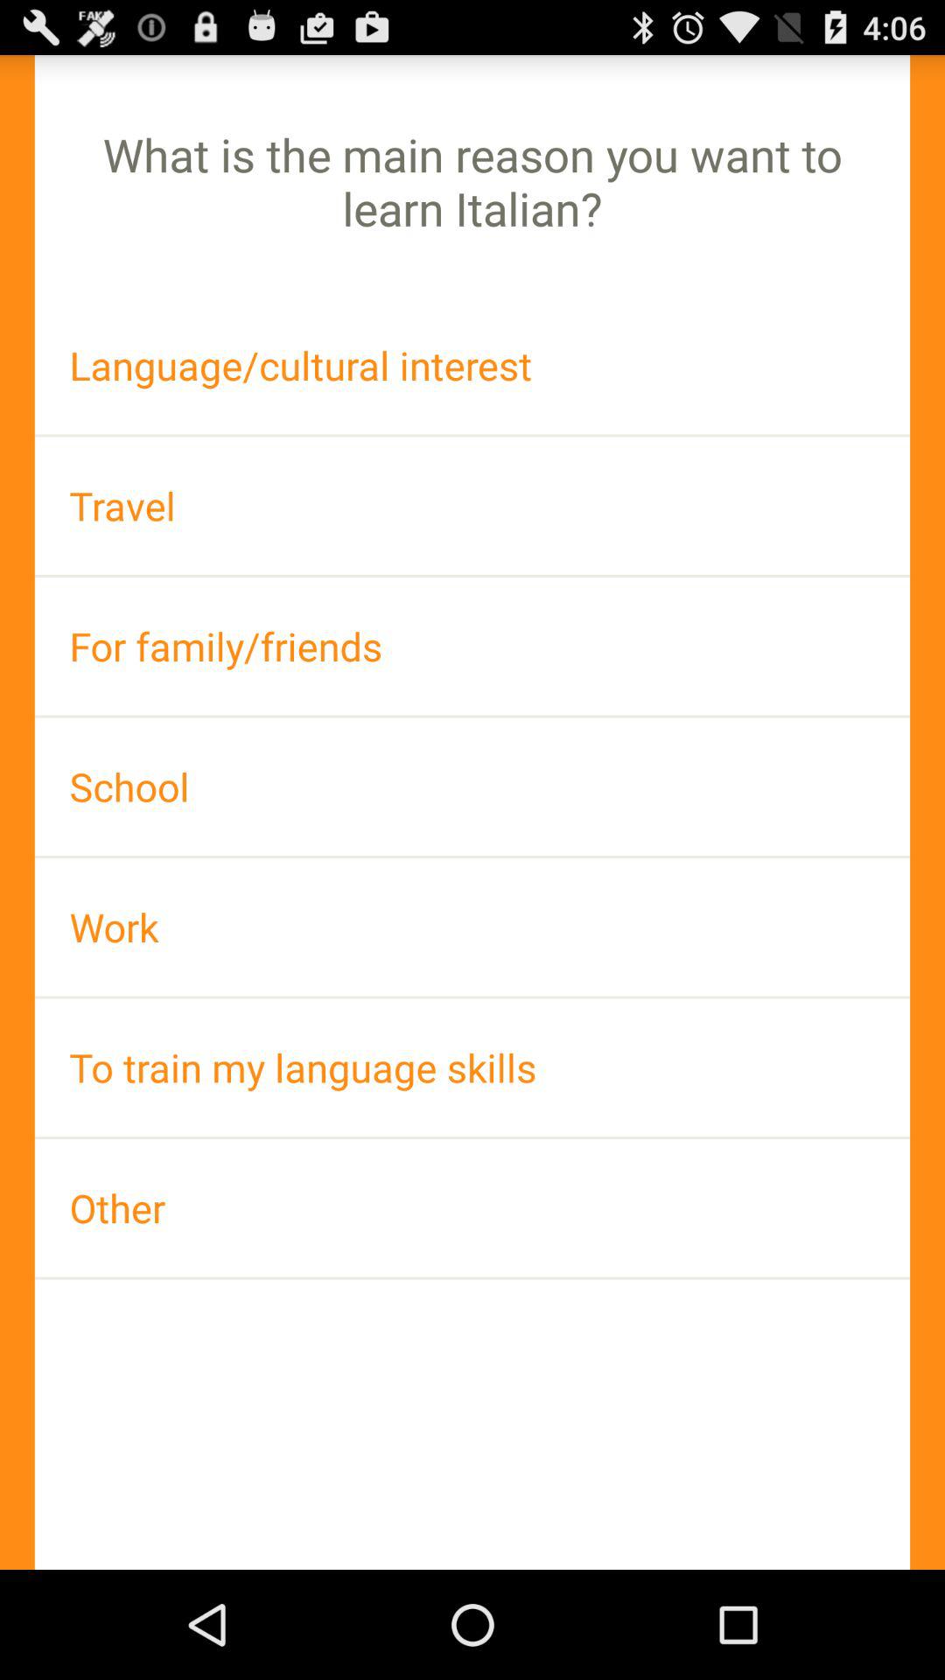 The height and width of the screenshot is (1680, 945). Describe the element at coordinates (472, 1207) in the screenshot. I see `click the other app` at that location.